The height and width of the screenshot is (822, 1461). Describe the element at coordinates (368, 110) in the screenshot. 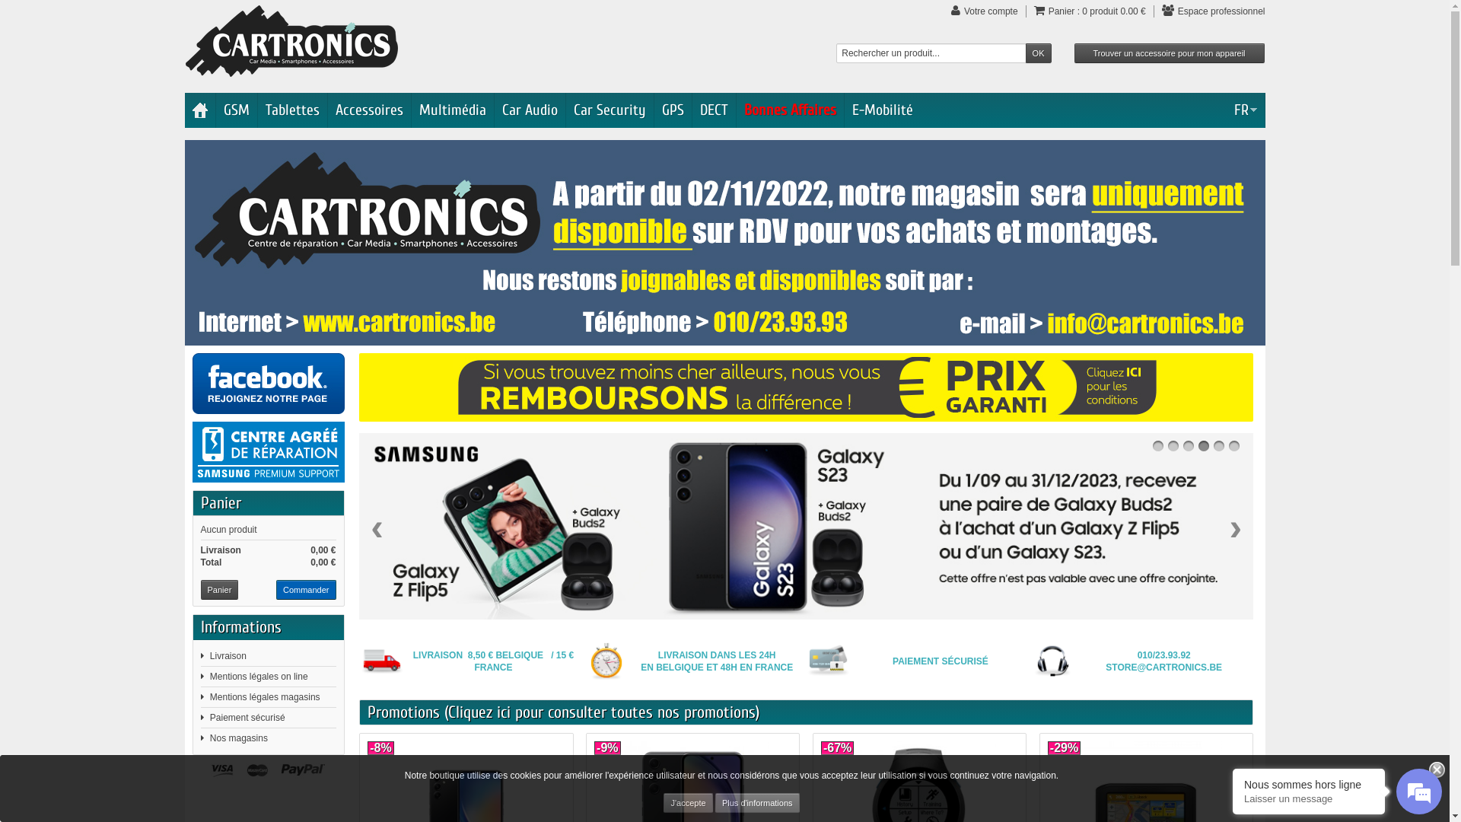

I see `Accessoires` at that location.